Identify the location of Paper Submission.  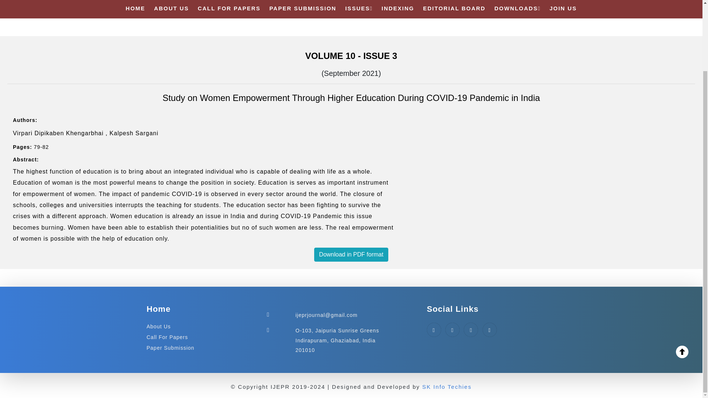
(170, 348).